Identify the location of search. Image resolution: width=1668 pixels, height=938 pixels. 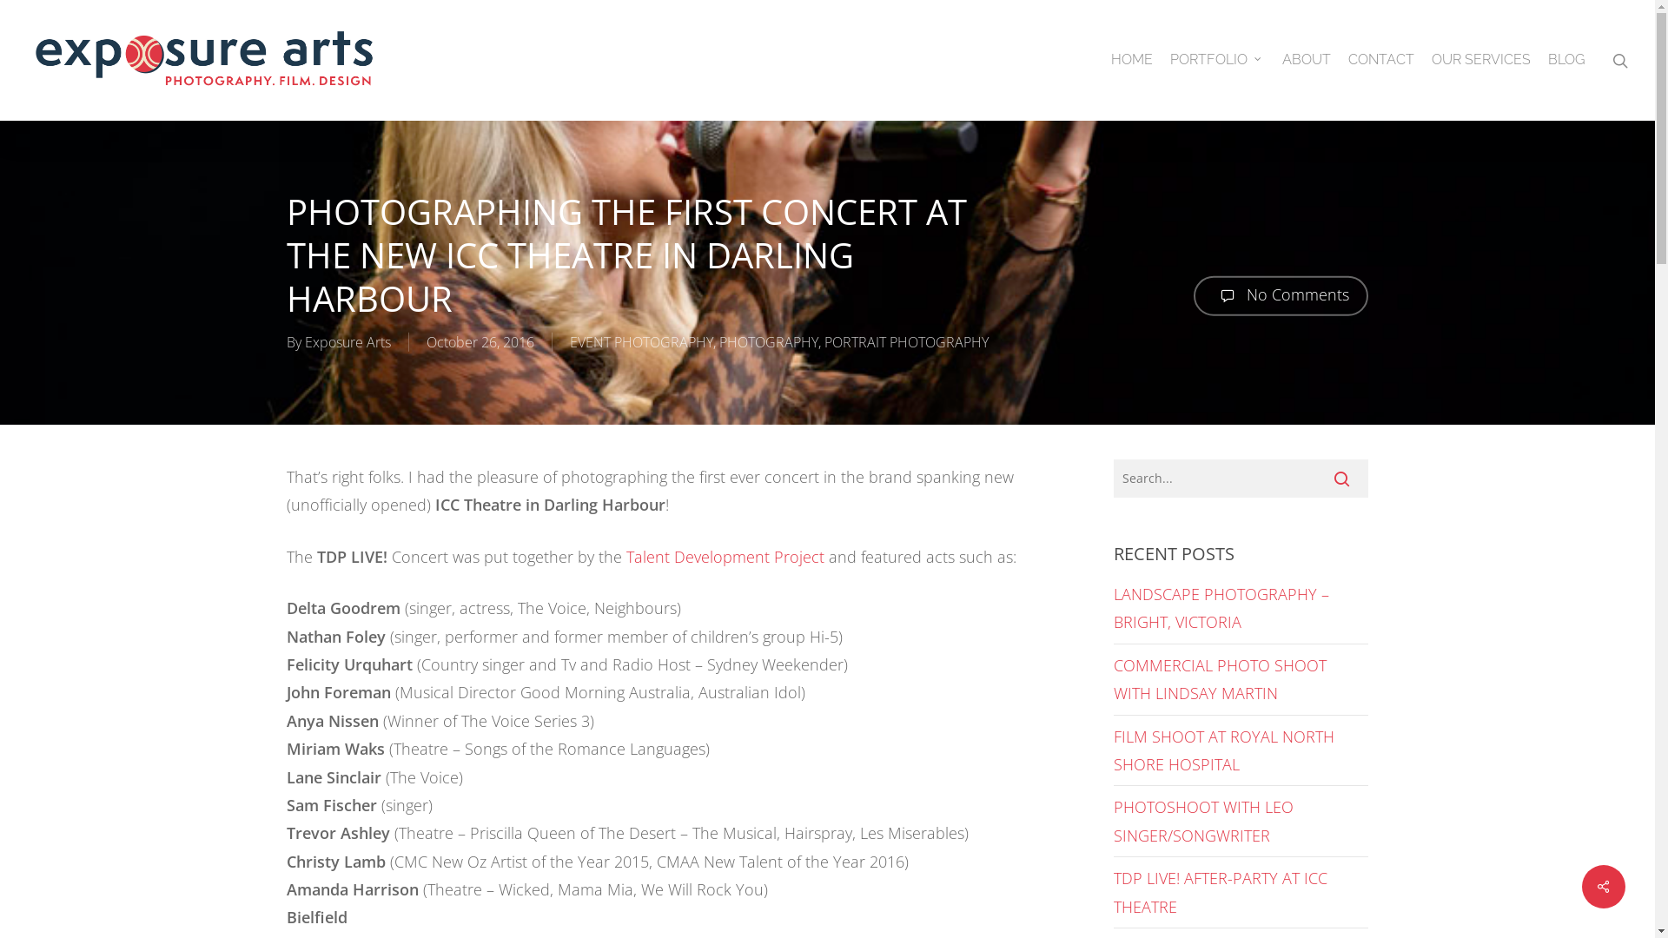
(1620, 61).